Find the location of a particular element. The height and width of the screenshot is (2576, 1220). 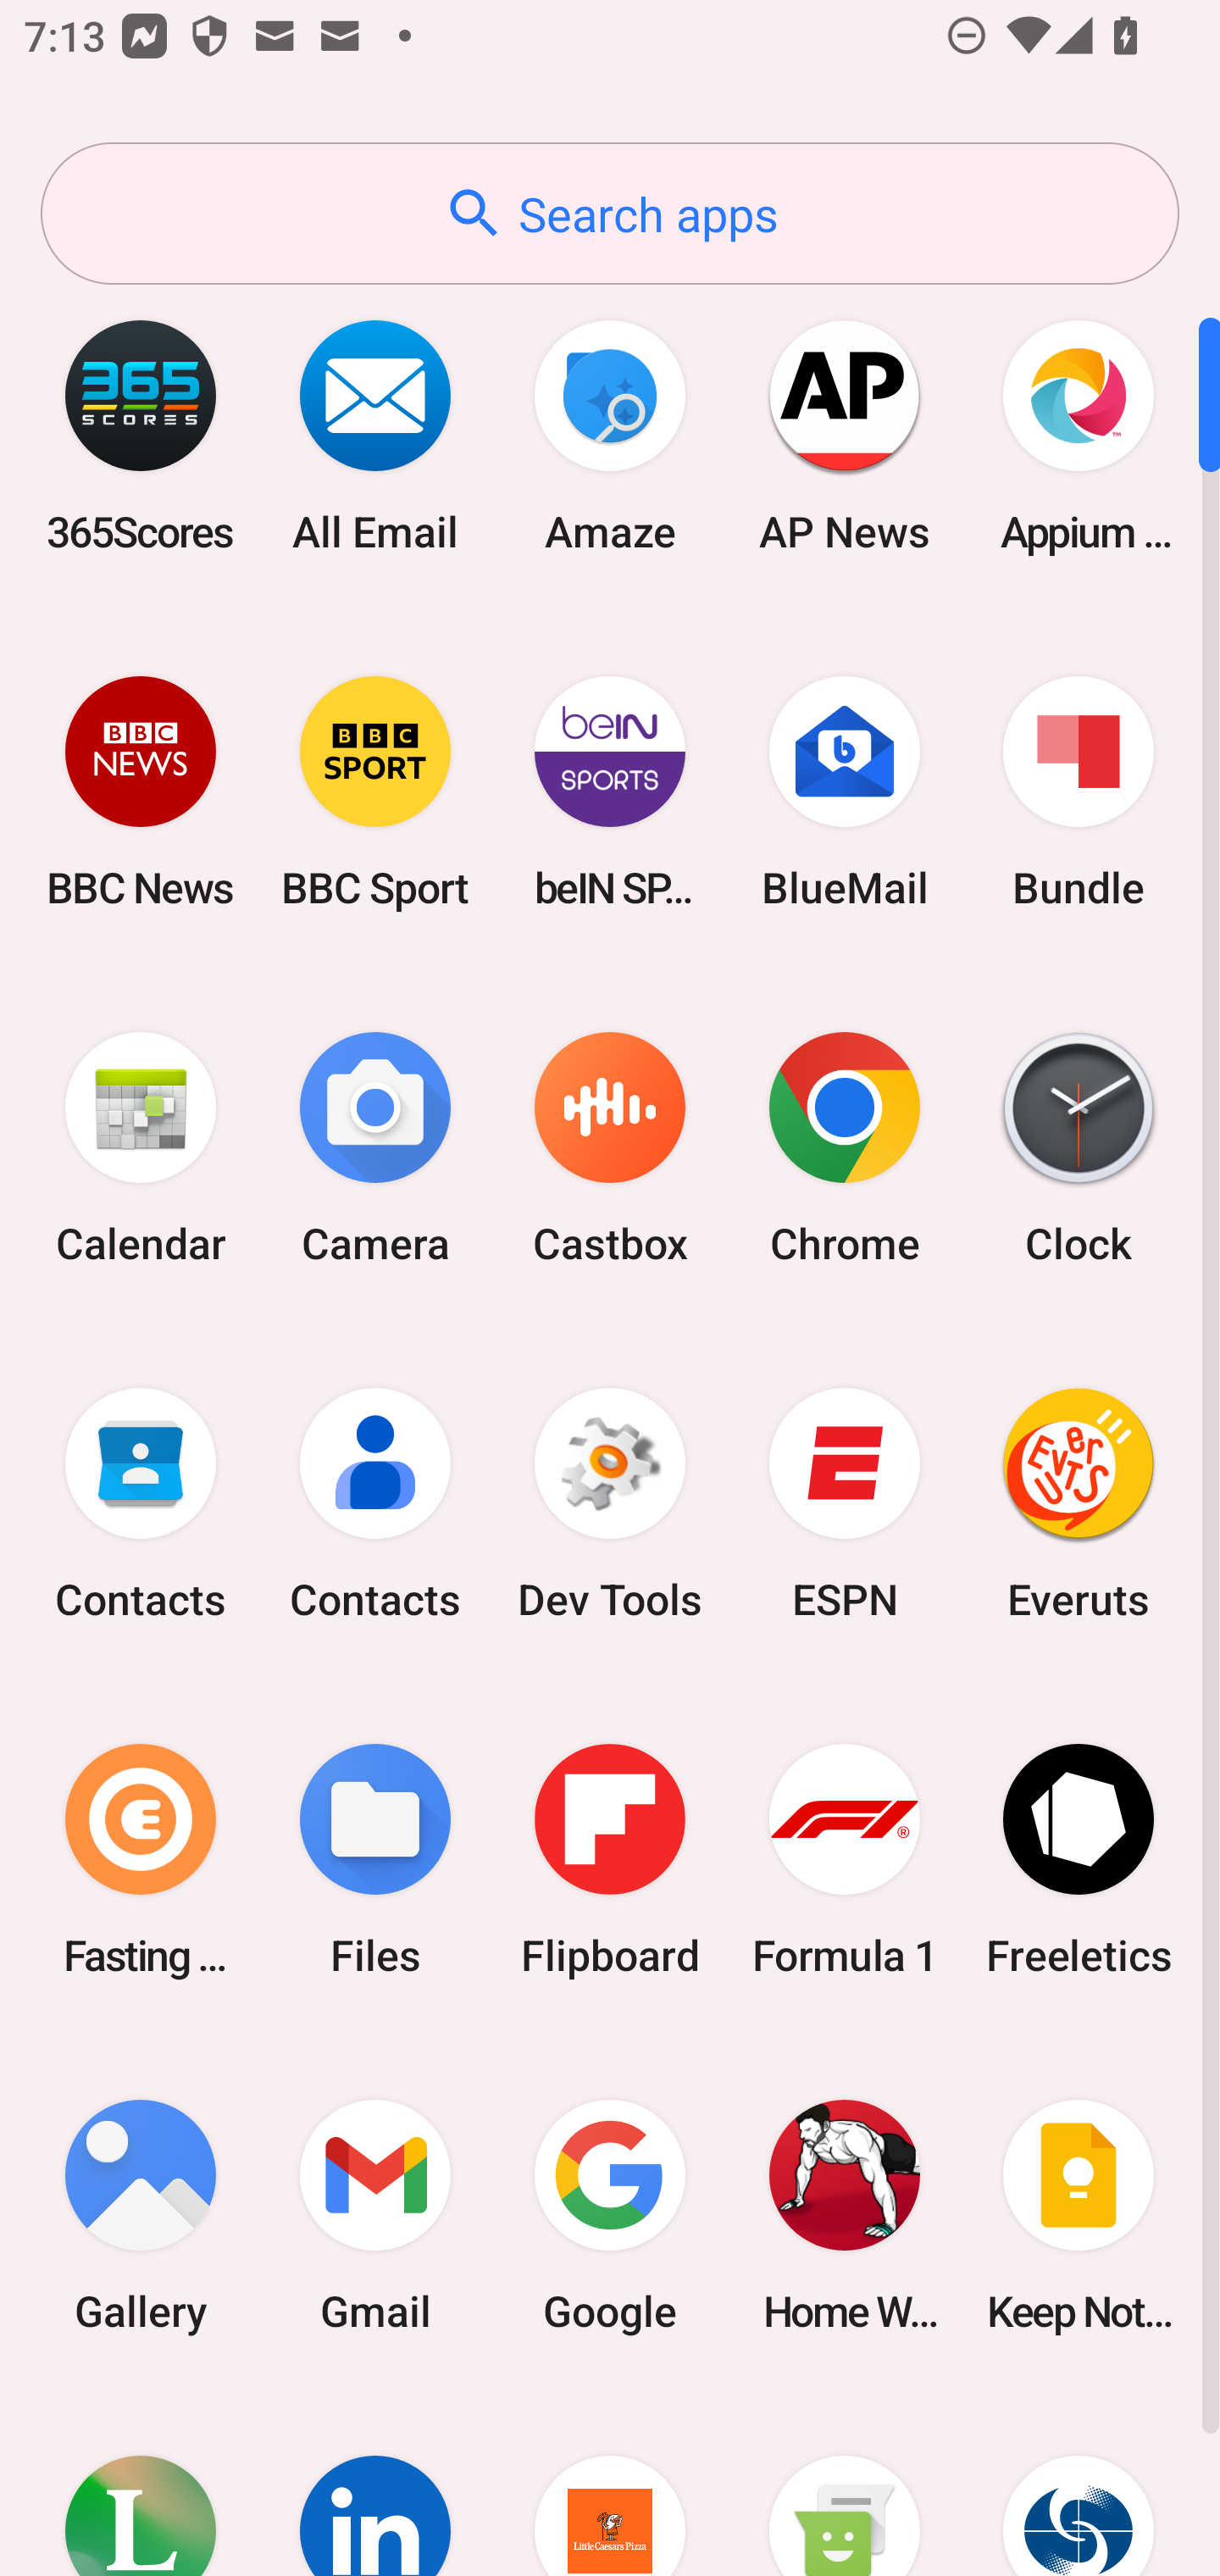

Contacts is located at coordinates (375, 1504).